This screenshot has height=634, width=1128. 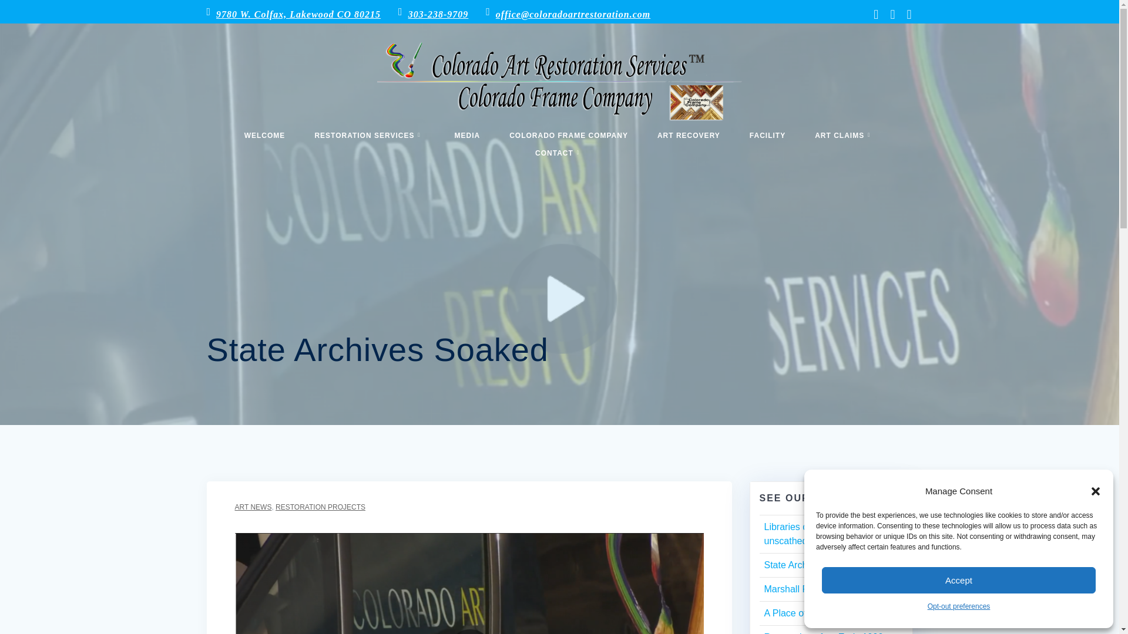 What do you see at coordinates (468, 135) in the screenshot?
I see `MEDIA` at bounding box center [468, 135].